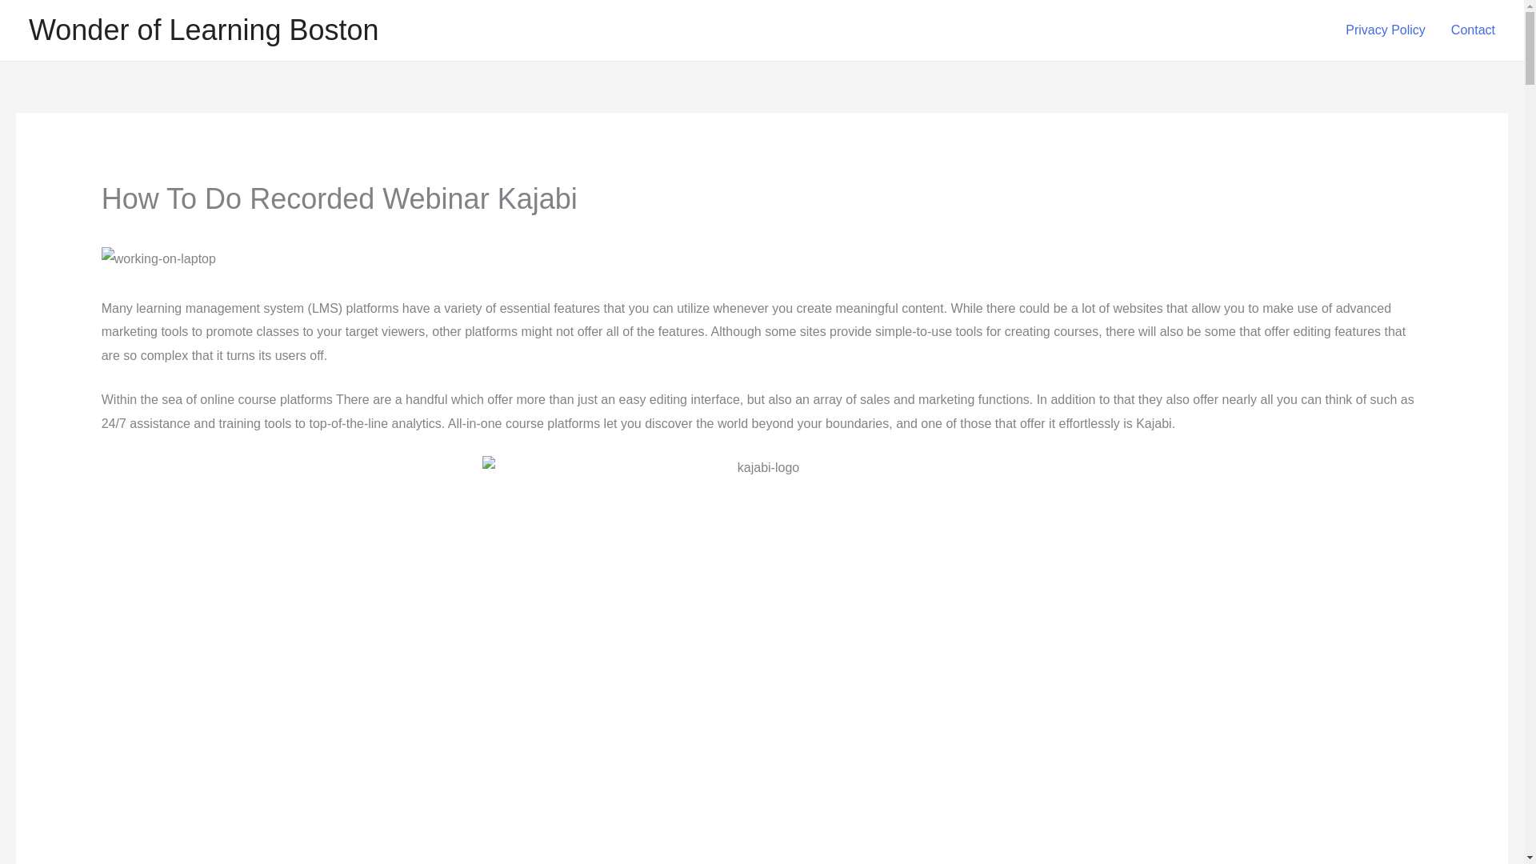 Image resolution: width=1536 pixels, height=864 pixels. What do you see at coordinates (1473, 30) in the screenshot?
I see `Contact` at bounding box center [1473, 30].